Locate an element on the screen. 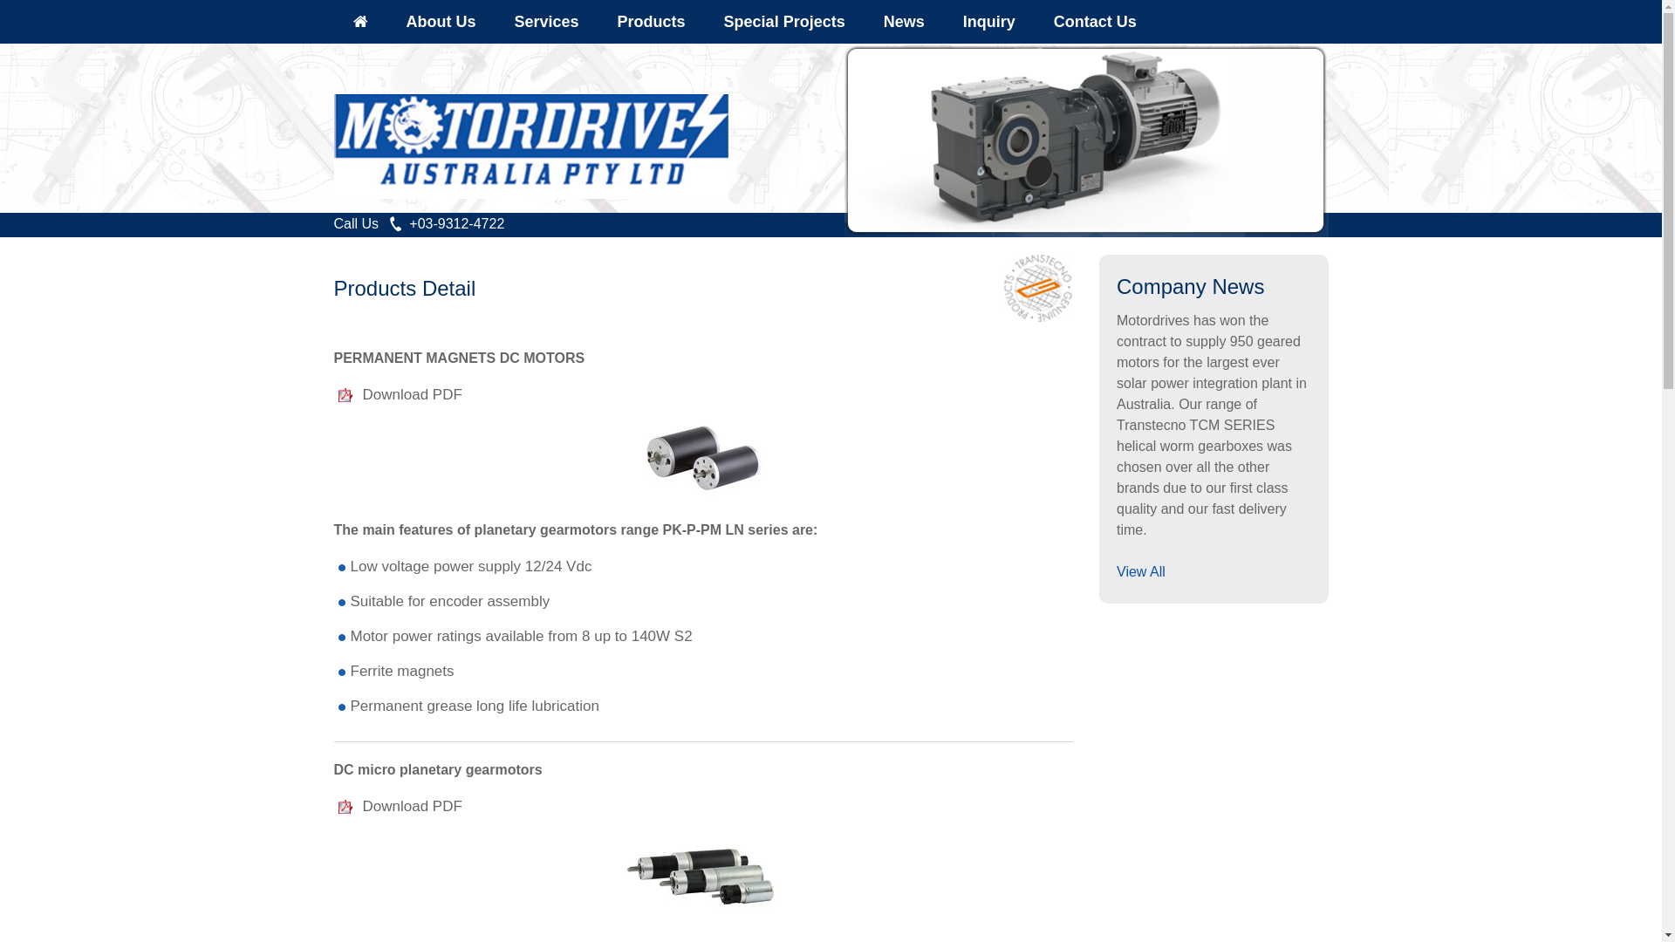 Image resolution: width=1675 pixels, height=942 pixels. Download PDF is located at coordinates (413, 806).